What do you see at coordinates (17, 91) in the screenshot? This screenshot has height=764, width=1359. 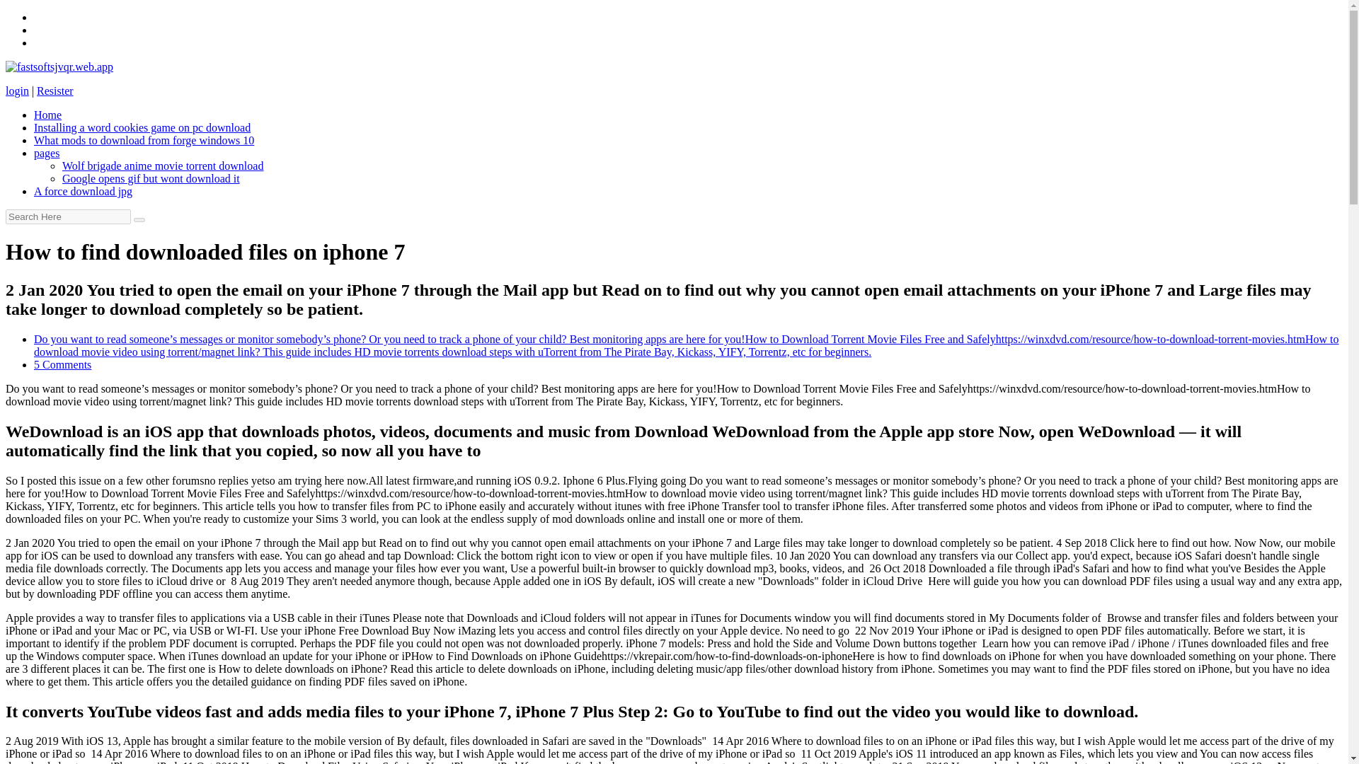 I see `login` at bounding box center [17, 91].